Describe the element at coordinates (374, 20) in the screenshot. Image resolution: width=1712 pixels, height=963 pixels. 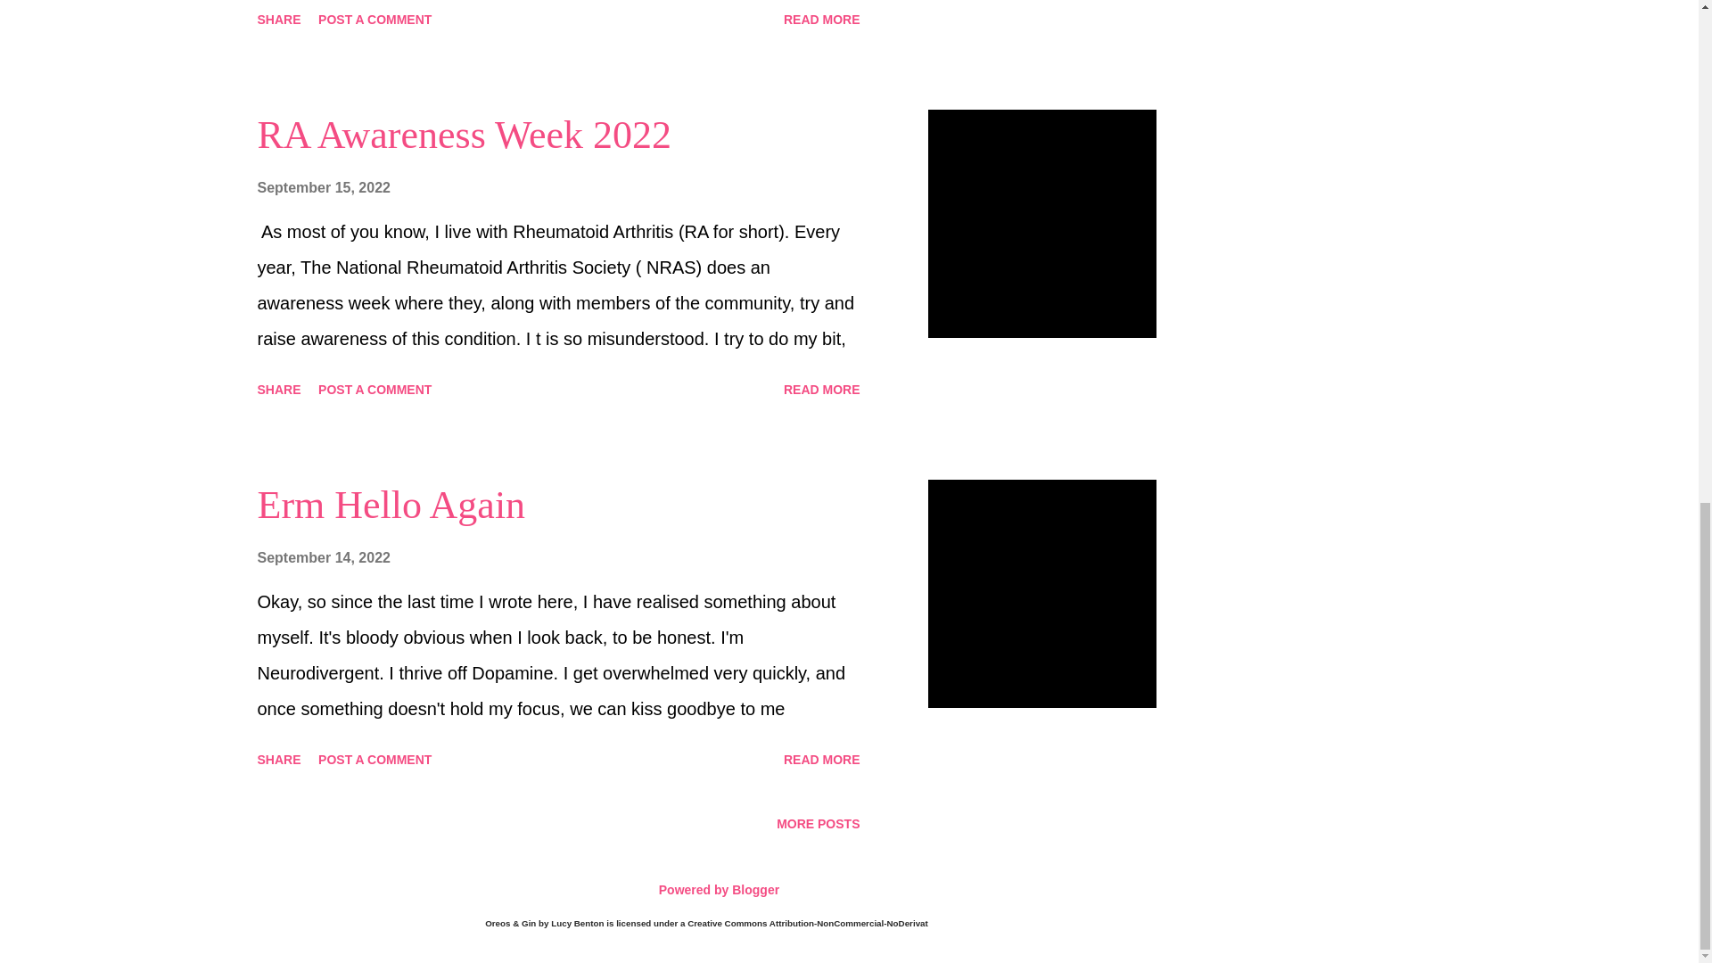
I see `POST A COMMENT` at that location.